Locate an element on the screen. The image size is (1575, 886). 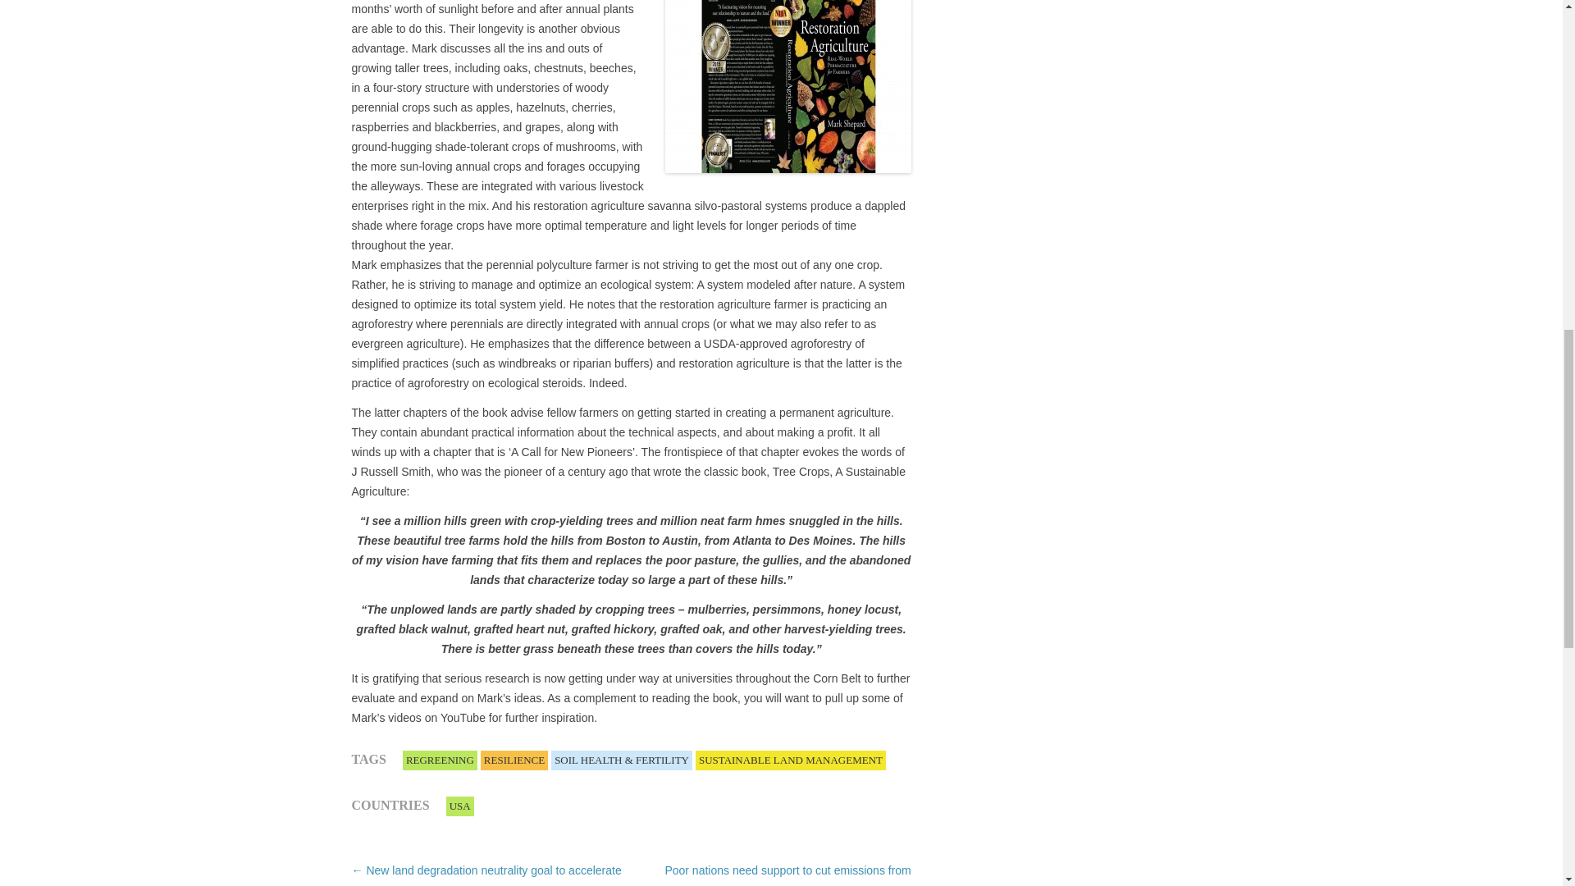
RESILIENCE is located at coordinates (514, 760).